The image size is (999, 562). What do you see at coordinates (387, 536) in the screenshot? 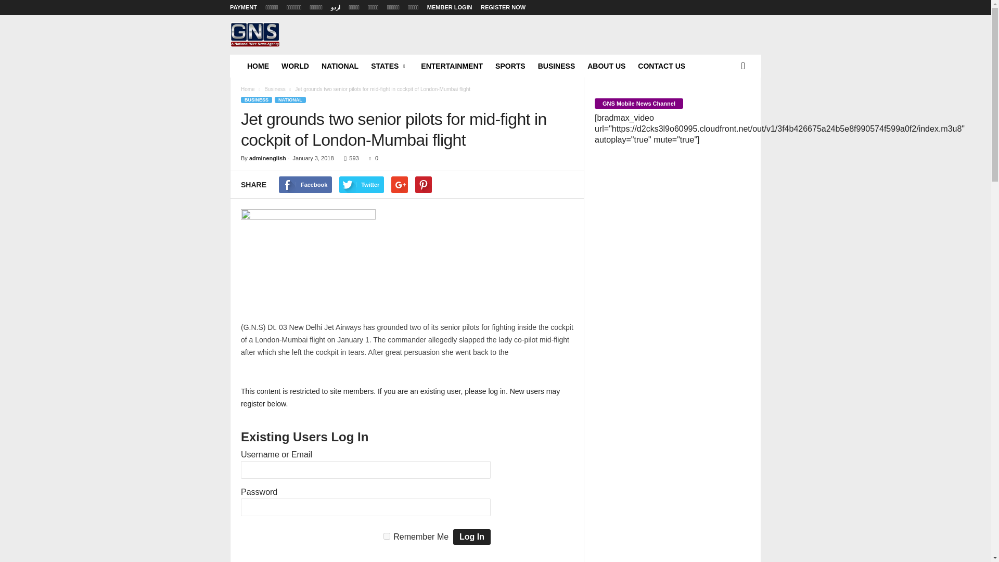
I see `forever` at bounding box center [387, 536].